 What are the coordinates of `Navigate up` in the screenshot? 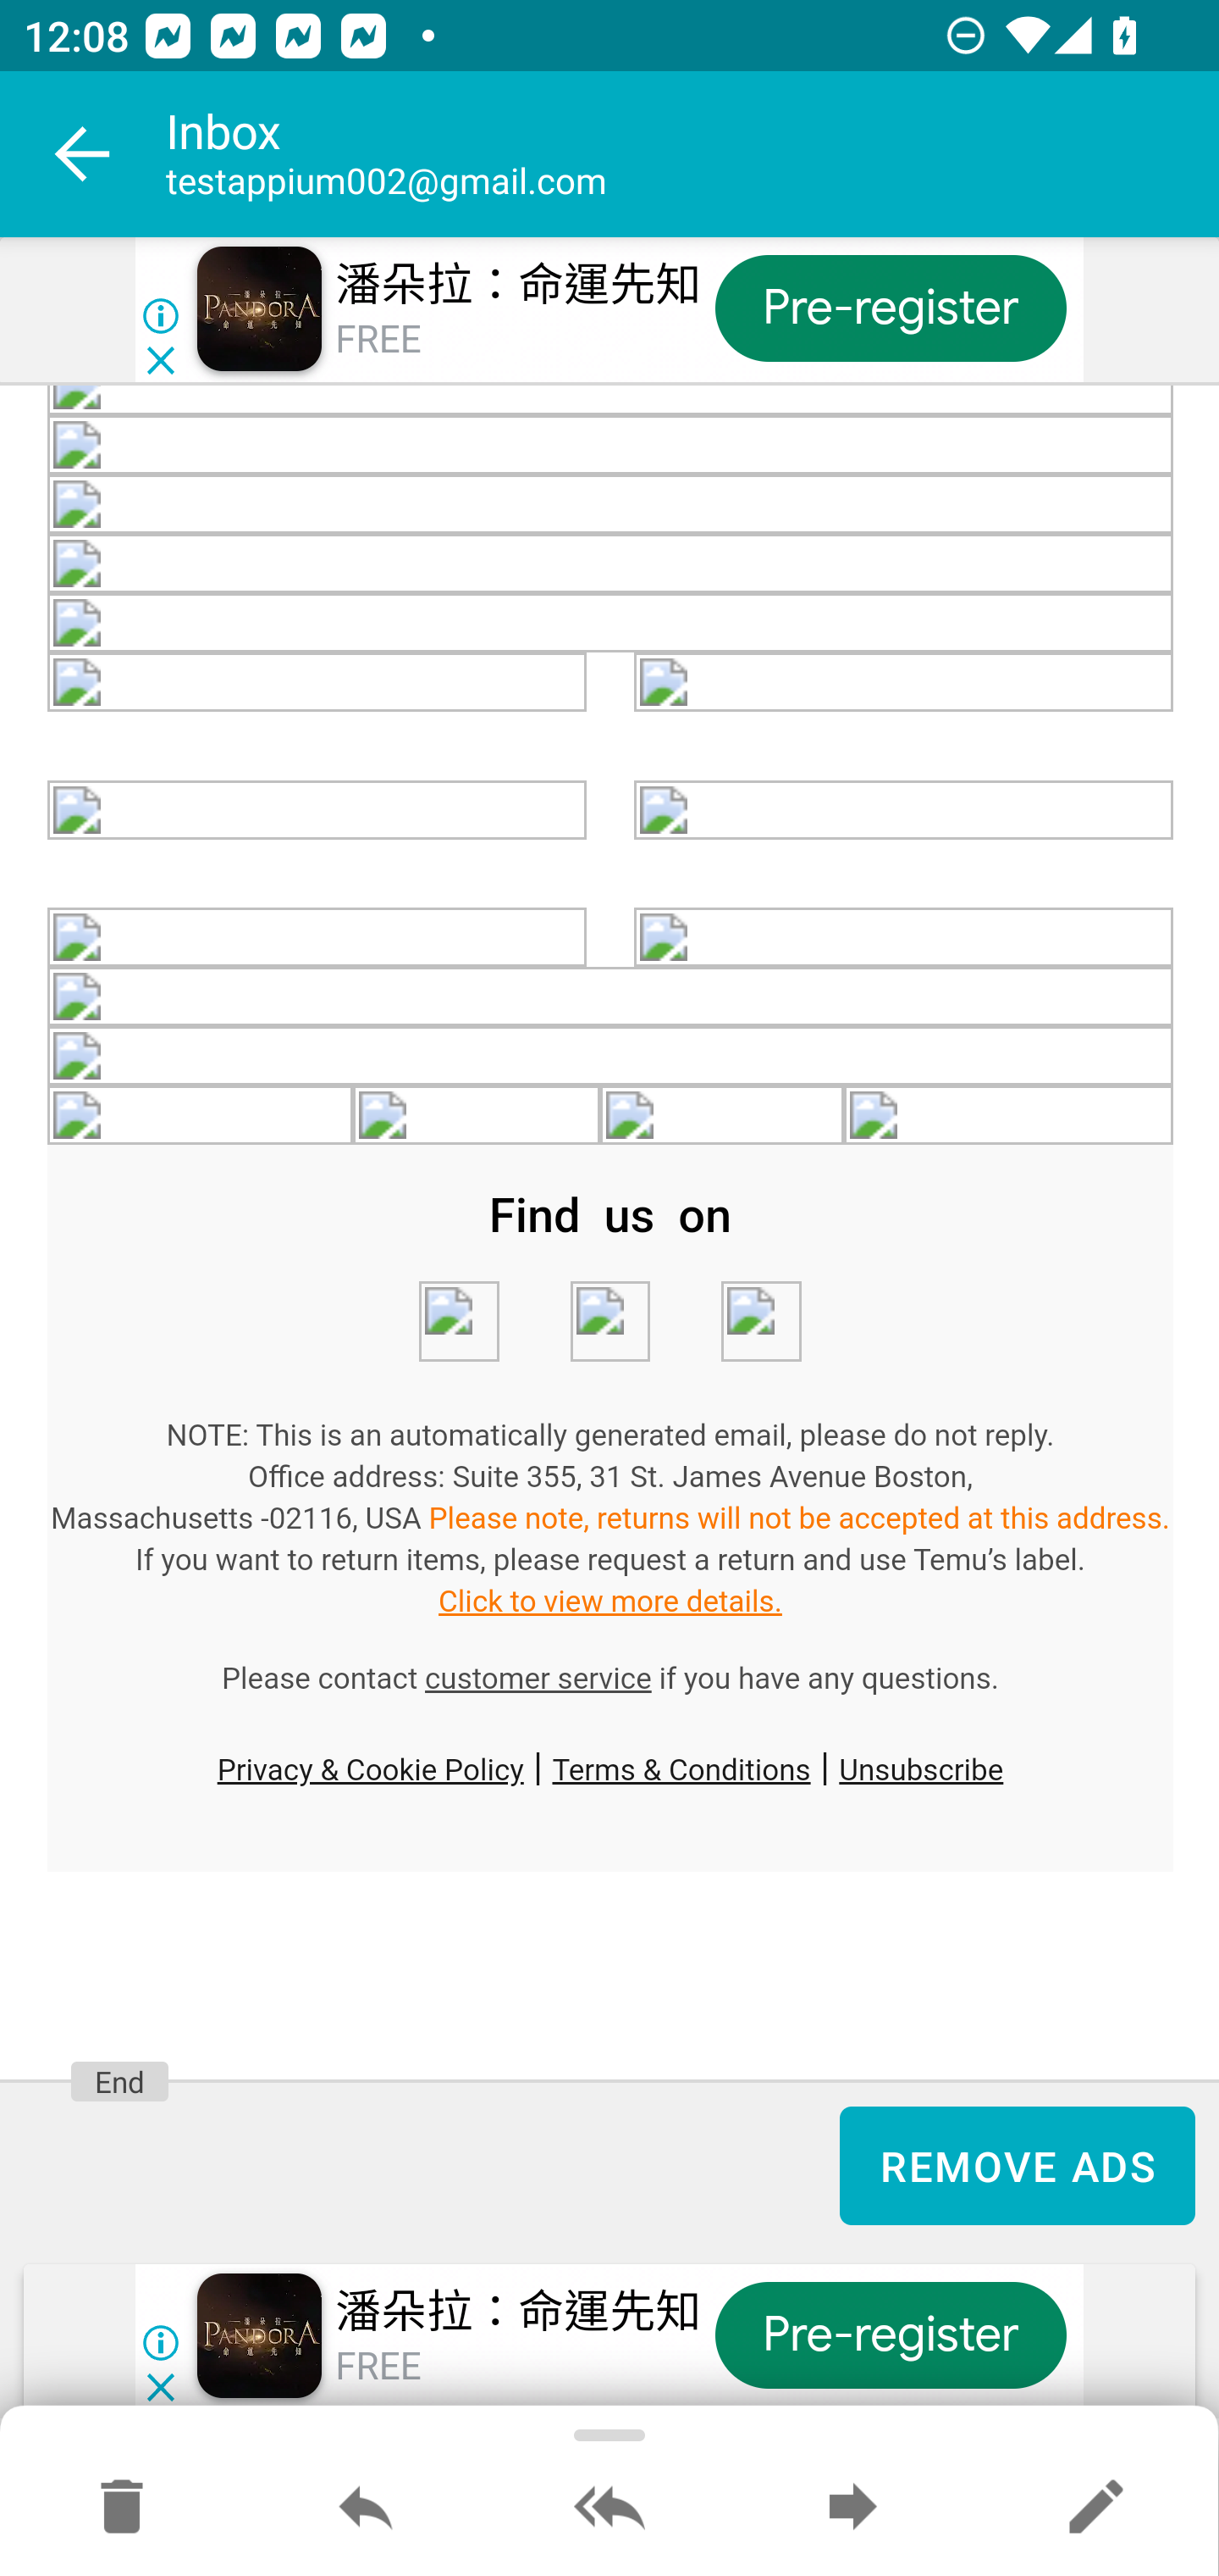 It's located at (83, 154).